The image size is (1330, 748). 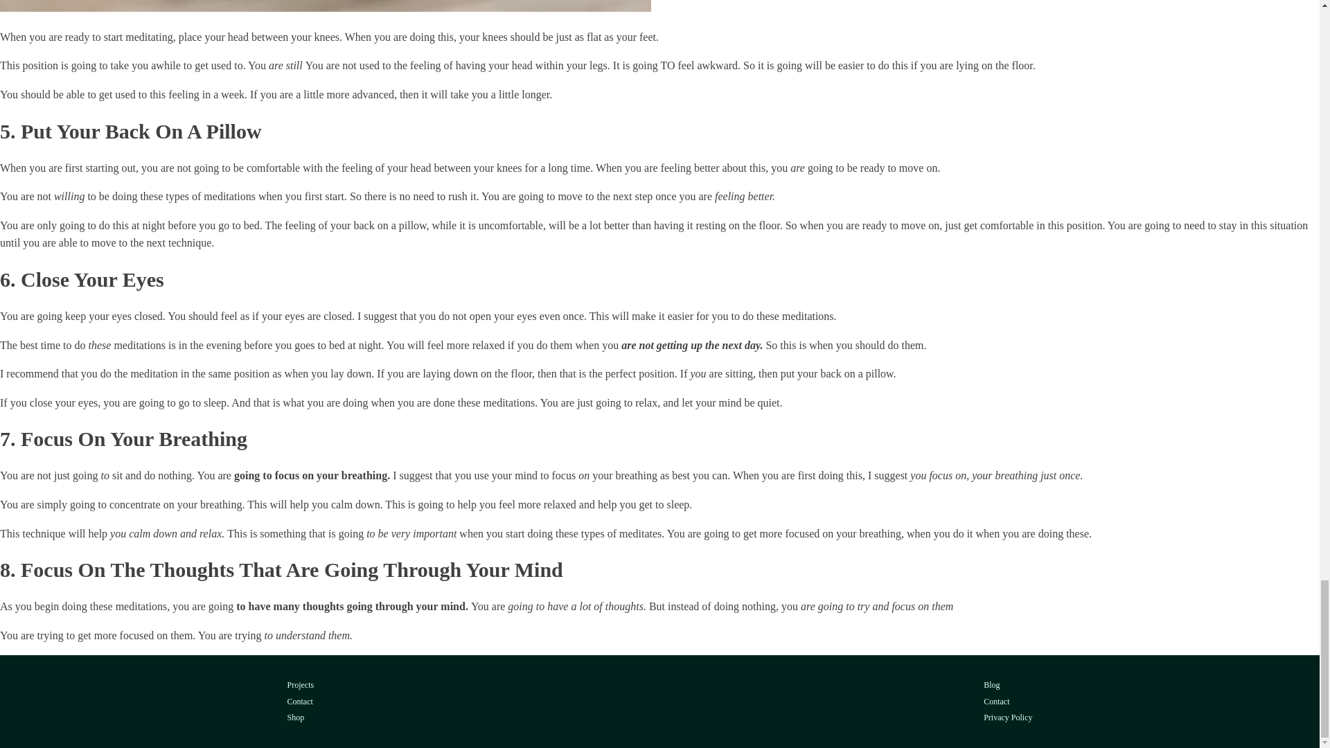 I want to click on Privacy Policy, so click(x=1007, y=718).